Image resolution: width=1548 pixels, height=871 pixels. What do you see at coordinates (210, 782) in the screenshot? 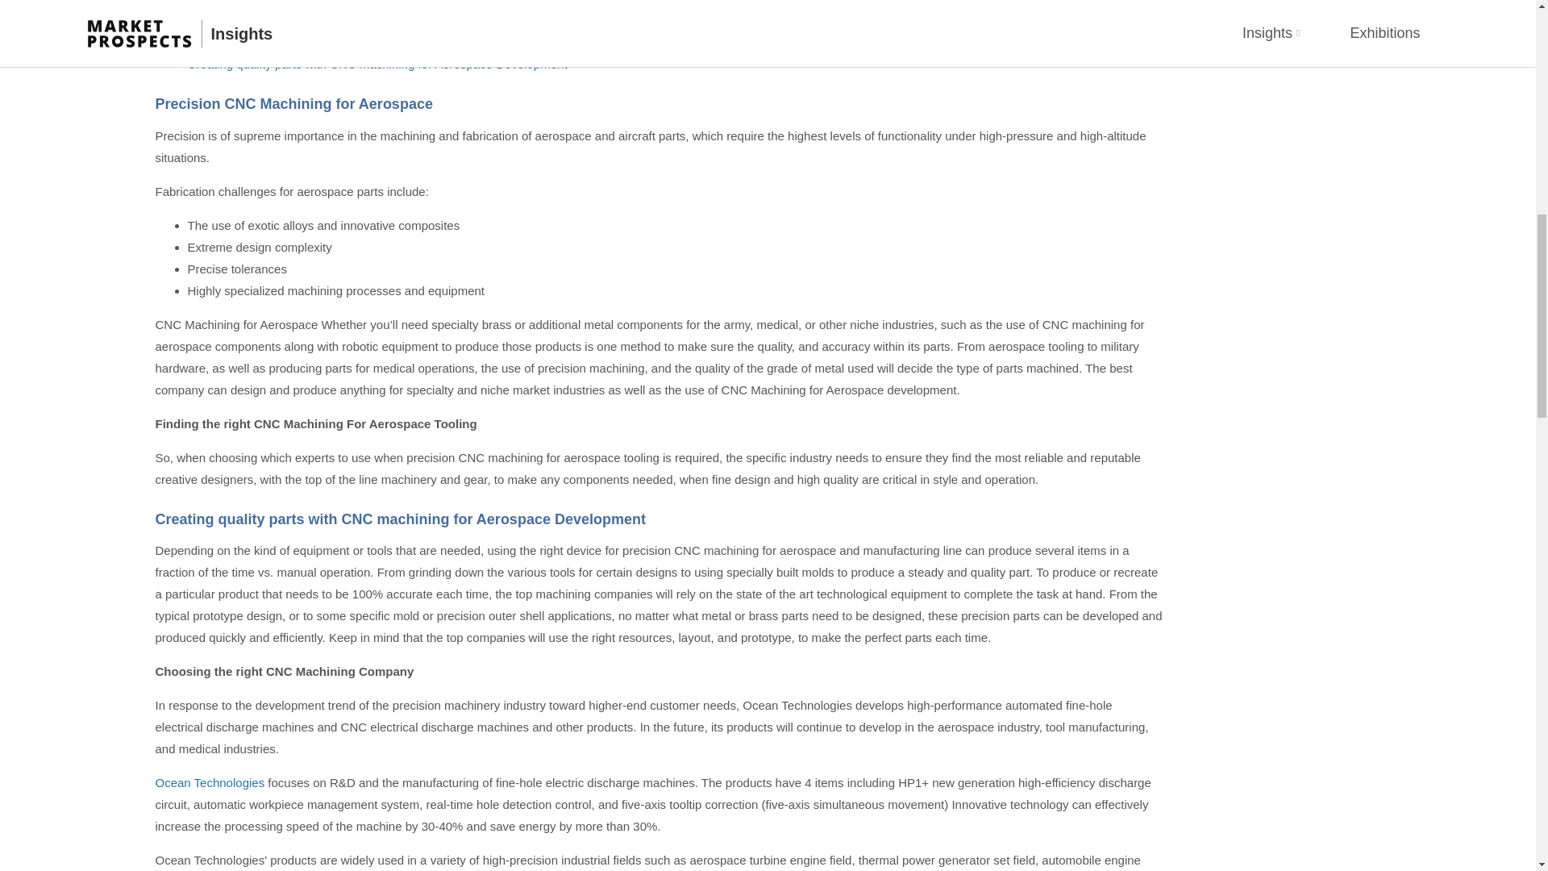
I see `Ocean Technologies` at bounding box center [210, 782].